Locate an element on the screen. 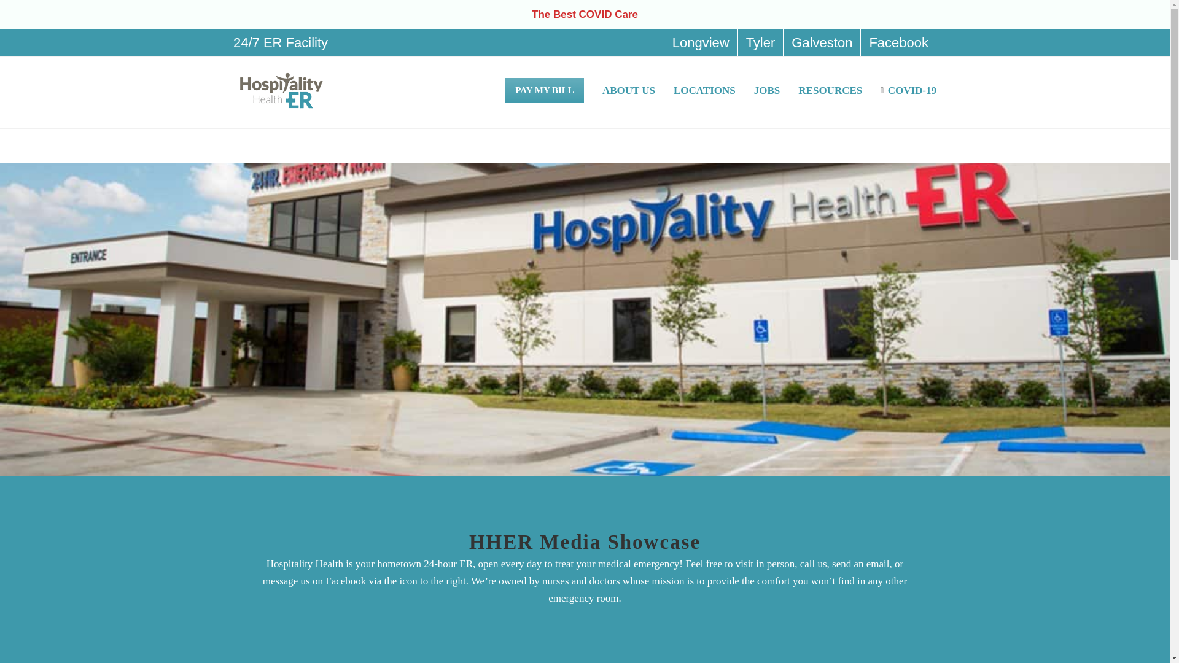 The image size is (1179, 663). The Best COVID Care is located at coordinates (585, 15).